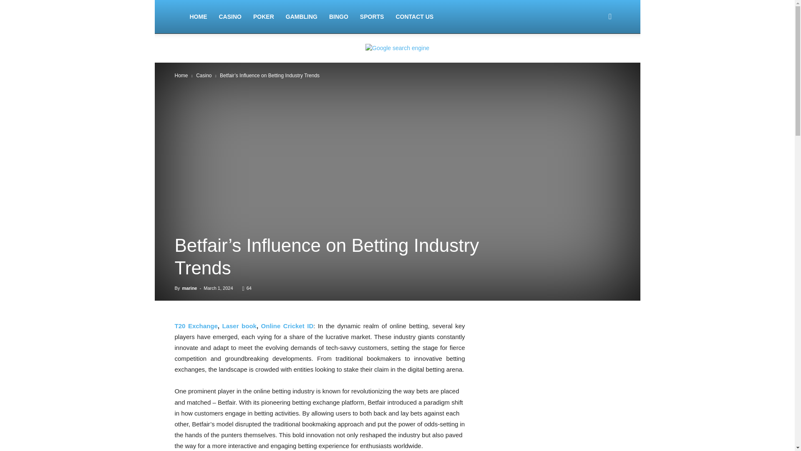  Describe the element at coordinates (339, 17) in the screenshot. I see `BINGO` at that location.